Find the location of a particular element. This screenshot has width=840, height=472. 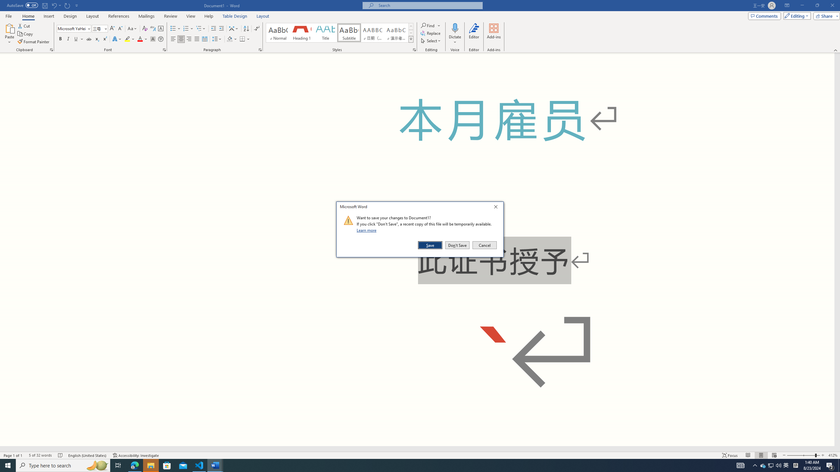

Repeat Doc Close is located at coordinates (68, 5).